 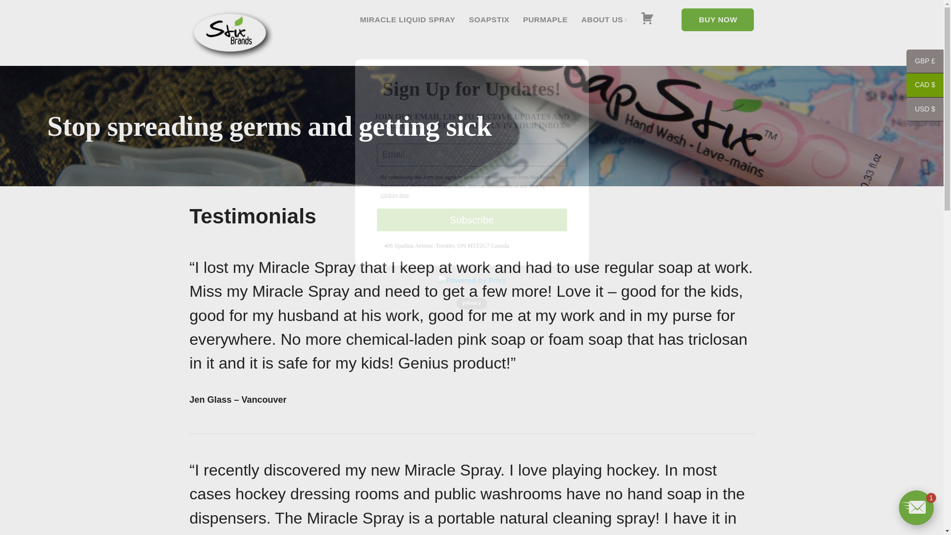 What do you see at coordinates (472, 220) in the screenshot?
I see `Subscribe` at bounding box center [472, 220].